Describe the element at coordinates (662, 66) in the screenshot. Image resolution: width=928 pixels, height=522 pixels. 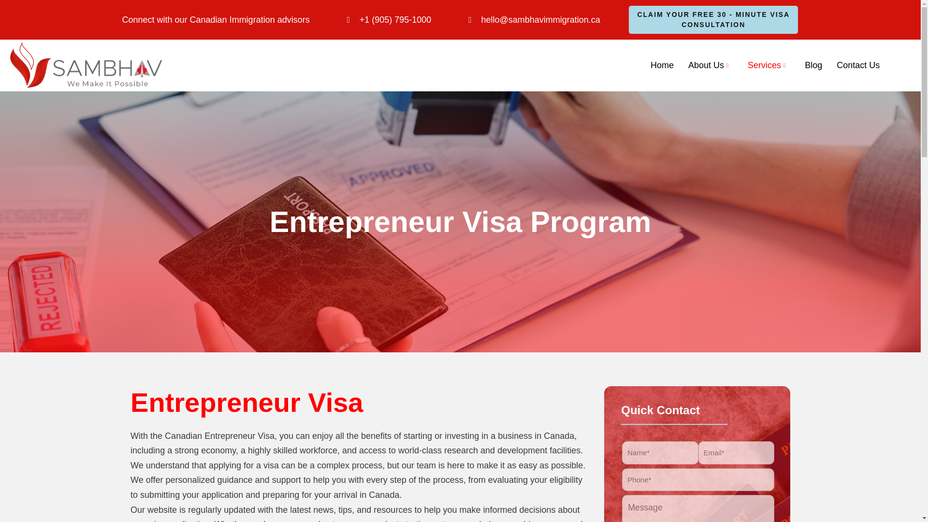
I see `Home` at that location.